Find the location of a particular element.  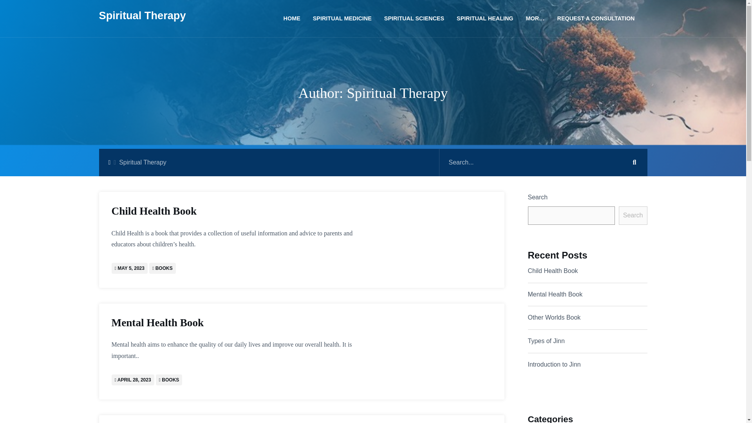

Mental Health Book is located at coordinates (242, 323).